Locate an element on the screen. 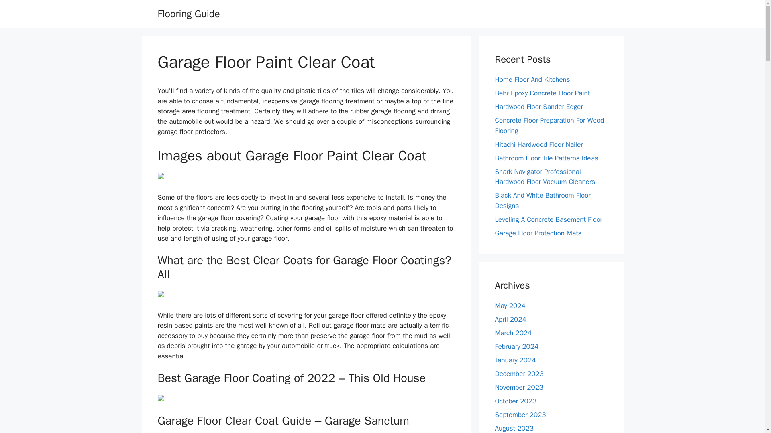 This screenshot has width=771, height=433. March 2024 is located at coordinates (513, 333).